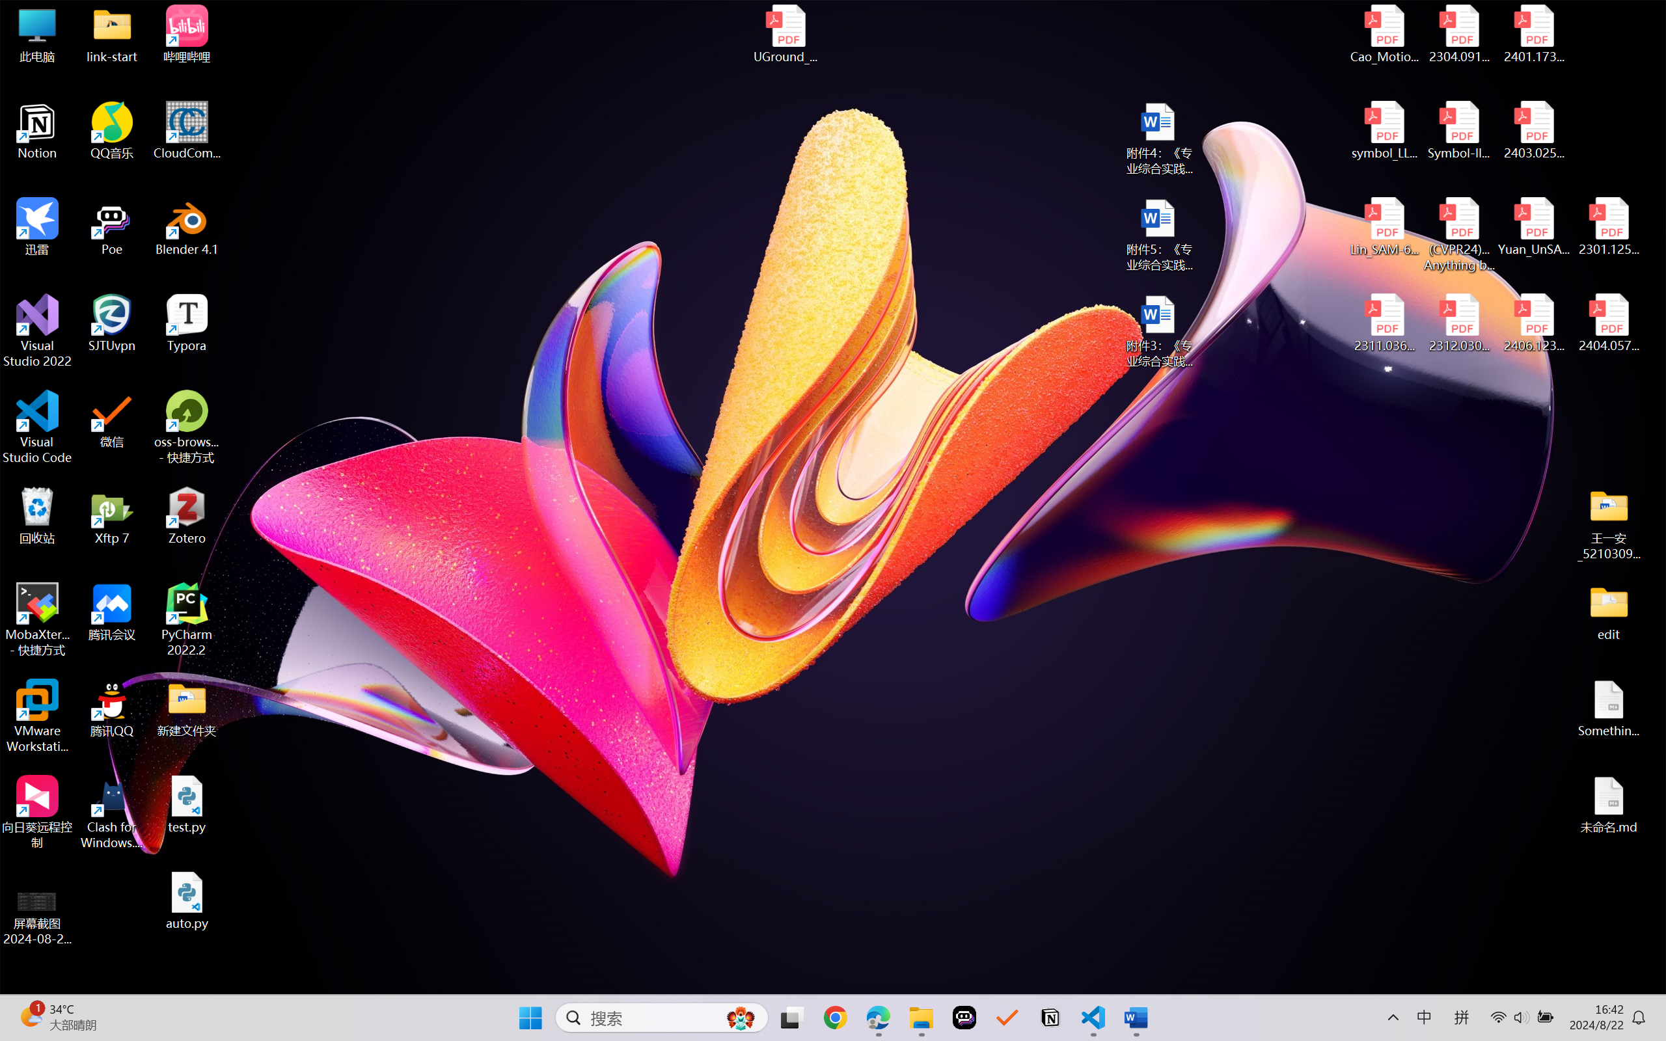  I want to click on Something.md, so click(1609, 709).